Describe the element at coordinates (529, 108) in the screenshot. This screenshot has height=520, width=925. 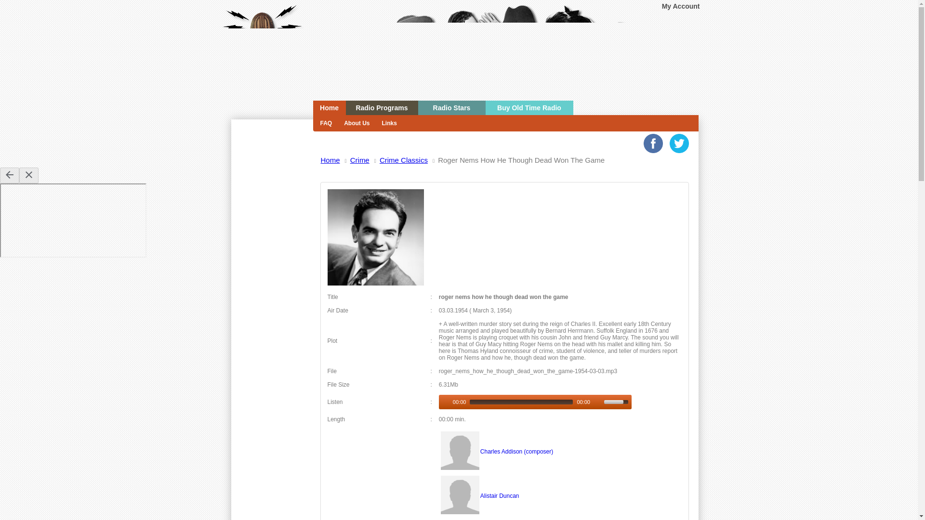
I see `Buy Old Time Radio` at that location.